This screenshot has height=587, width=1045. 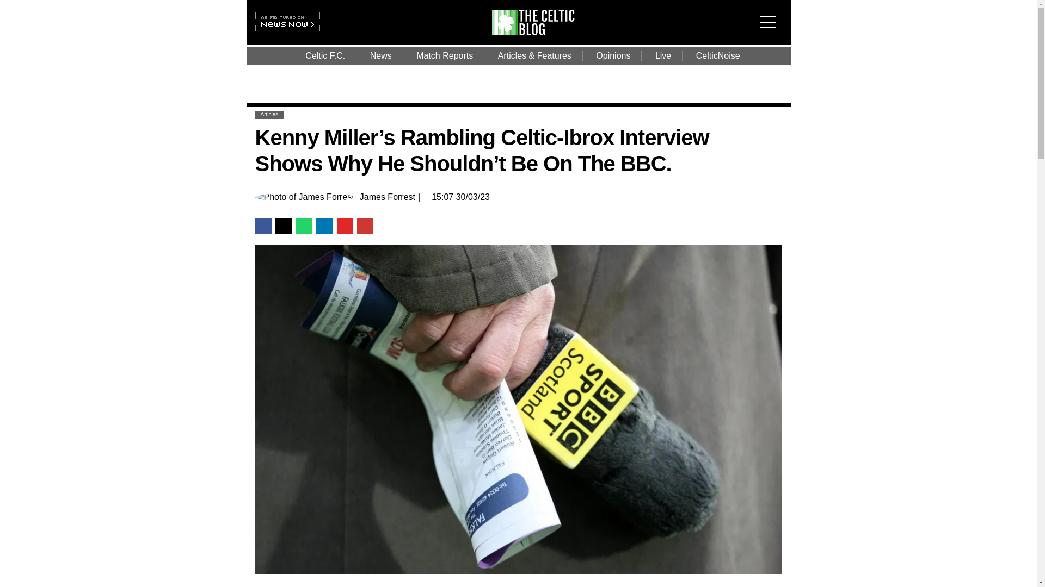 I want to click on share on WhatsApp, so click(x=304, y=225).